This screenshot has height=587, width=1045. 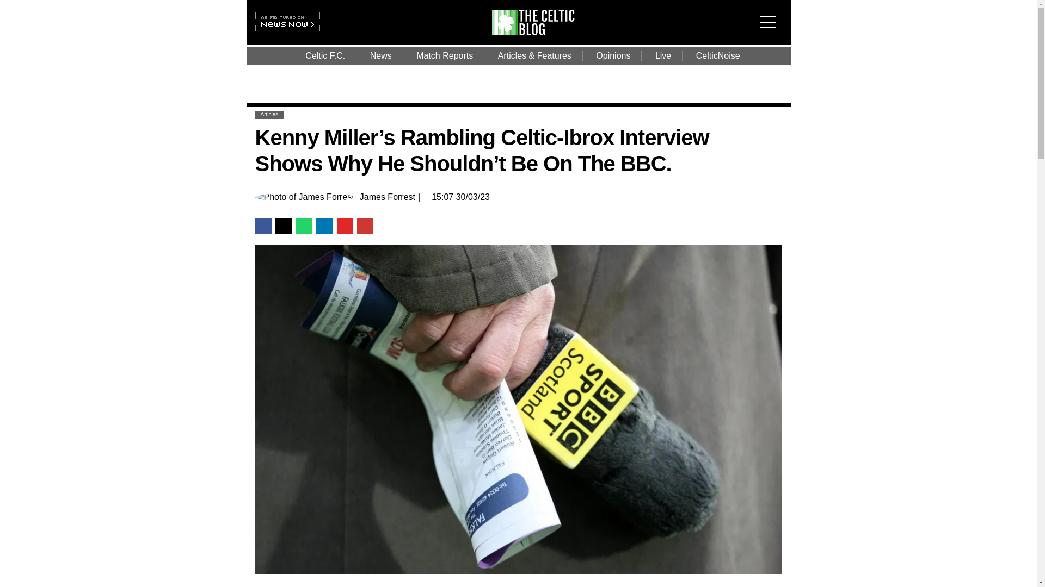 I want to click on share on WhatsApp, so click(x=304, y=225).